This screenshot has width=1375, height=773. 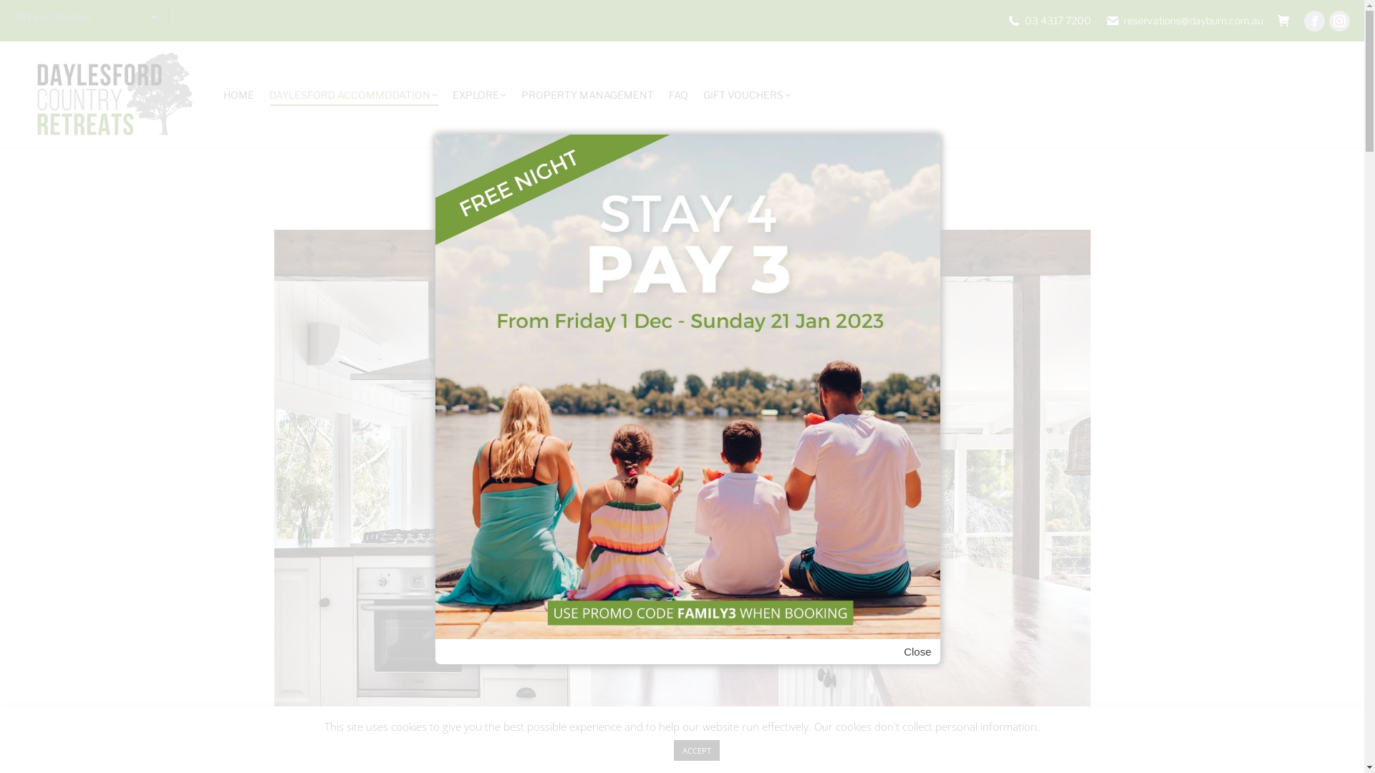 What do you see at coordinates (480, 95) in the screenshot?
I see `EXPLORE` at bounding box center [480, 95].